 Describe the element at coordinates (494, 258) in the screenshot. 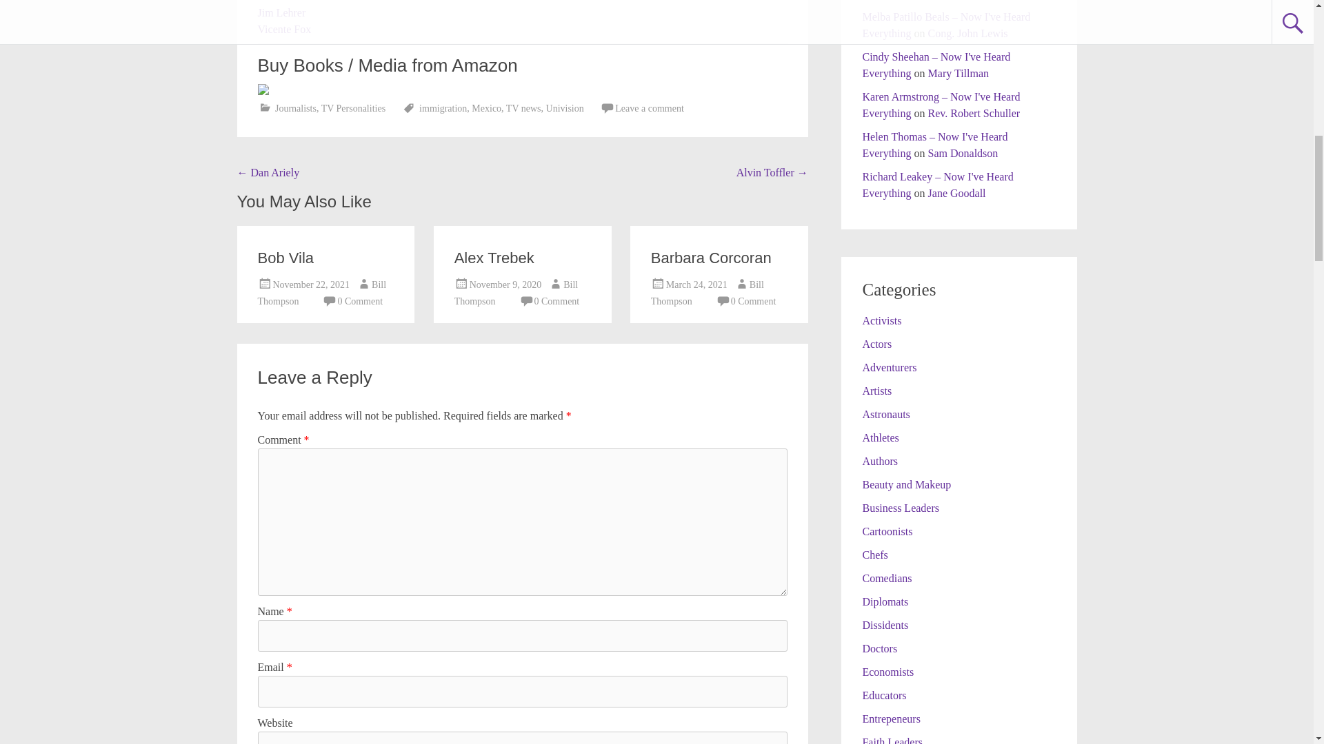

I see `Alex Trebek` at that location.